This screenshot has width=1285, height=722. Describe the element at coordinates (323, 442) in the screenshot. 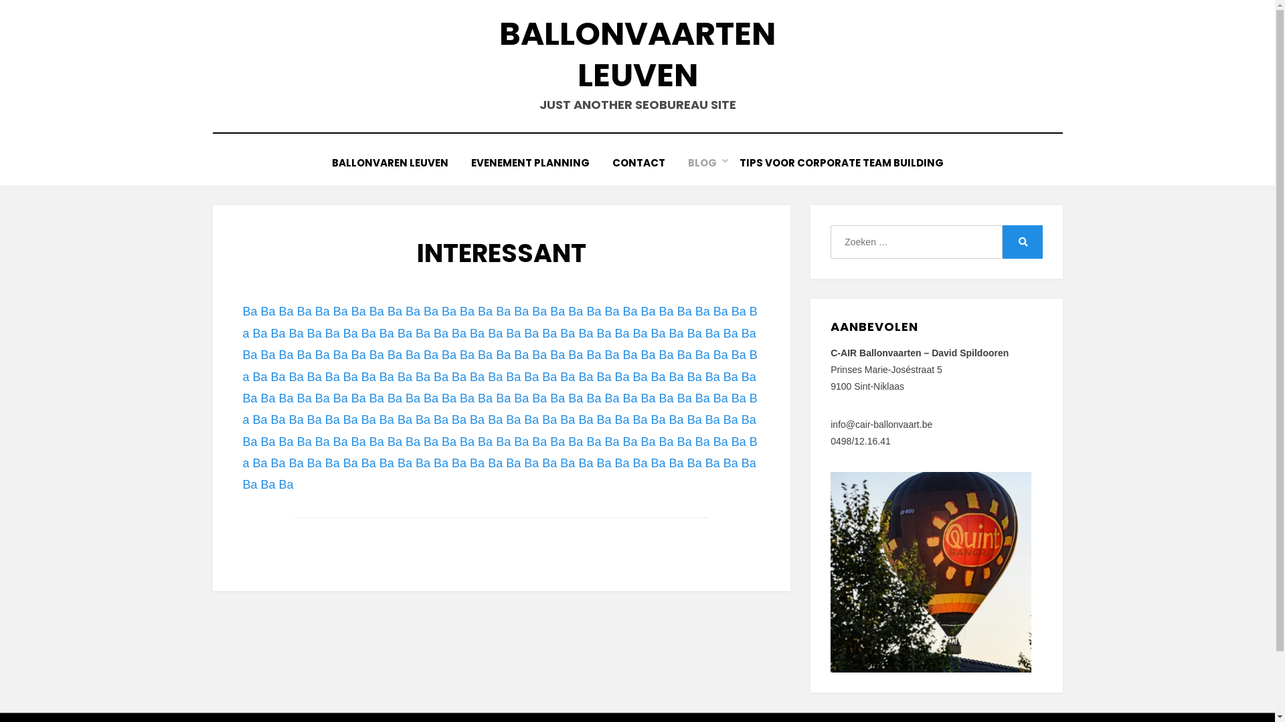

I see `Ba` at that location.